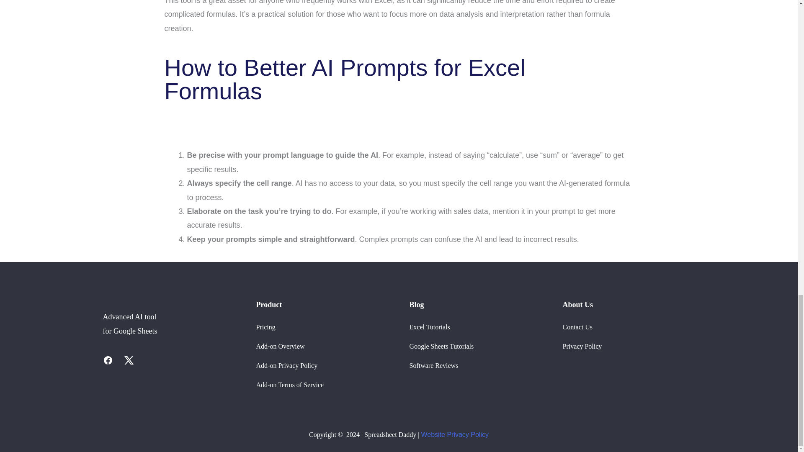 This screenshot has width=804, height=452. I want to click on Add-on Overview, so click(281, 346).